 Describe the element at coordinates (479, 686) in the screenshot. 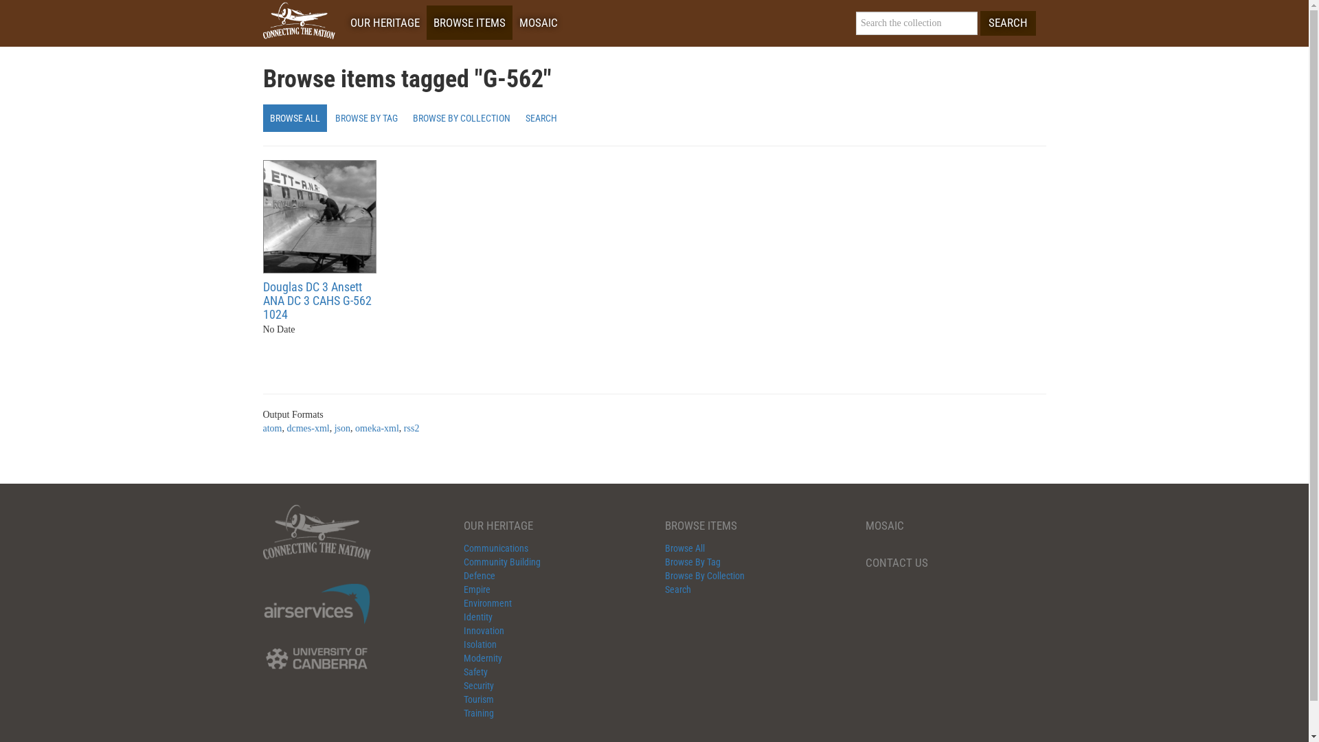

I see `Security` at that location.